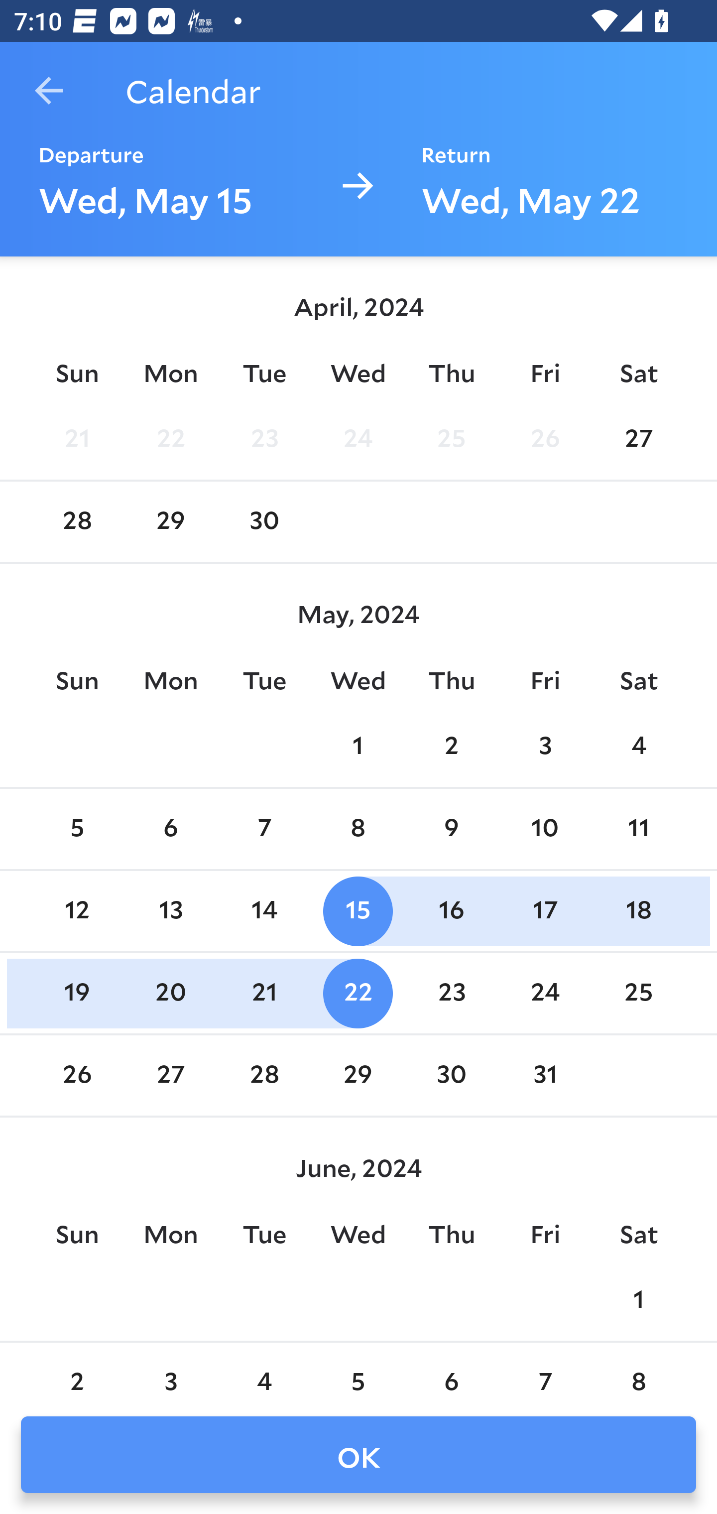 The height and width of the screenshot is (1514, 717). I want to click on 15, so click(358, 911).